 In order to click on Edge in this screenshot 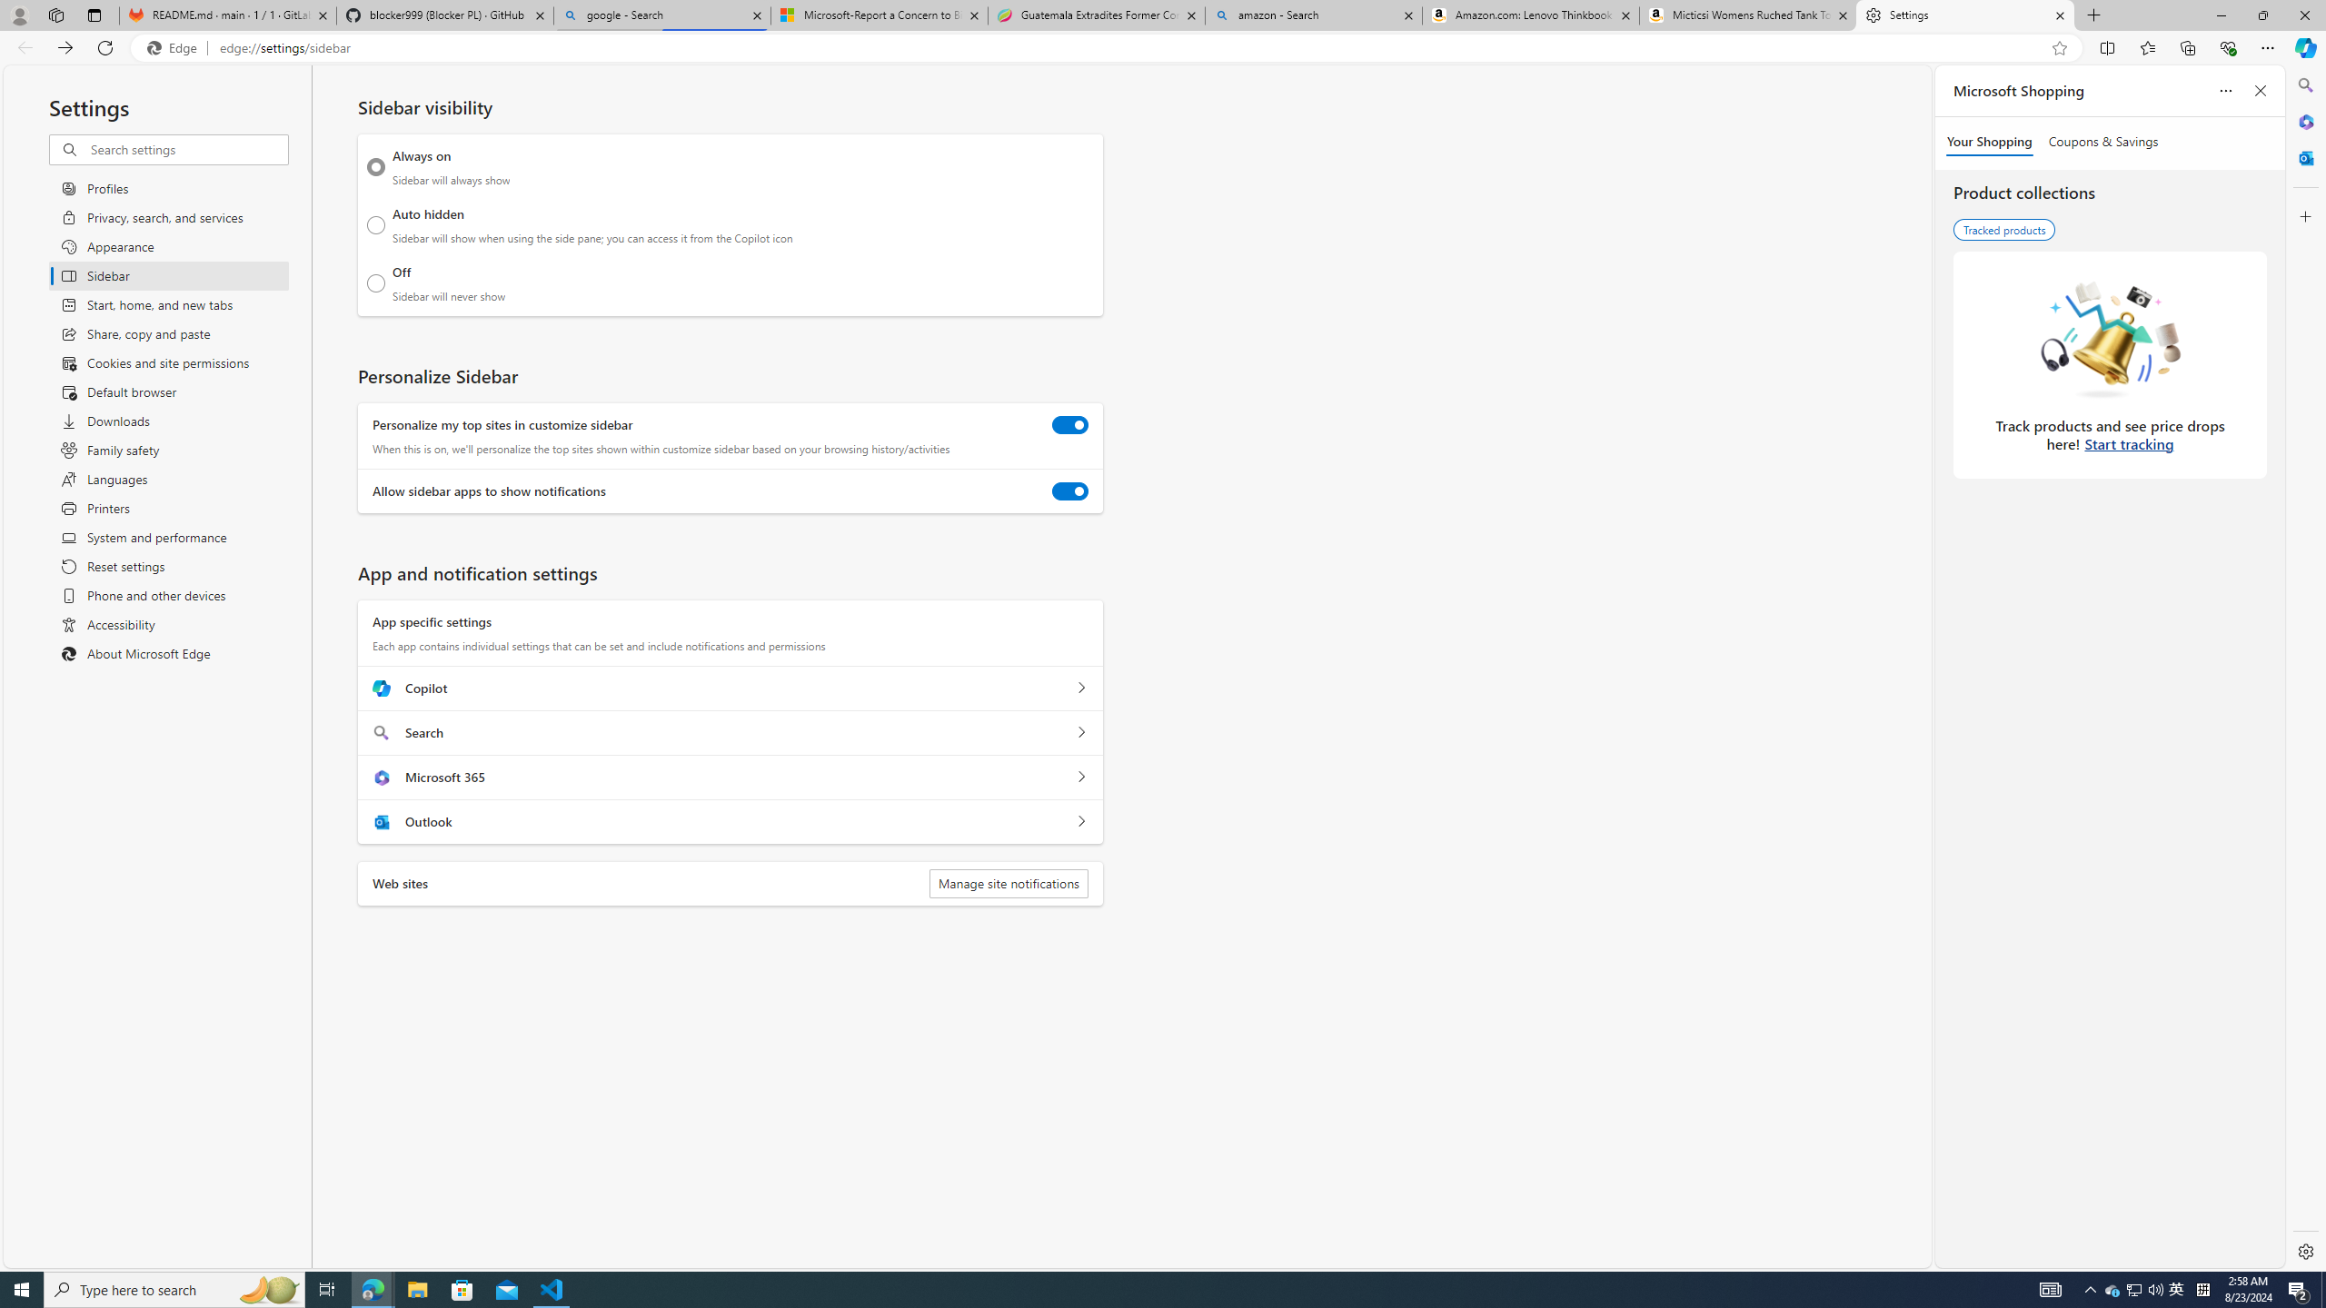, I will do `click(176, 48)`.